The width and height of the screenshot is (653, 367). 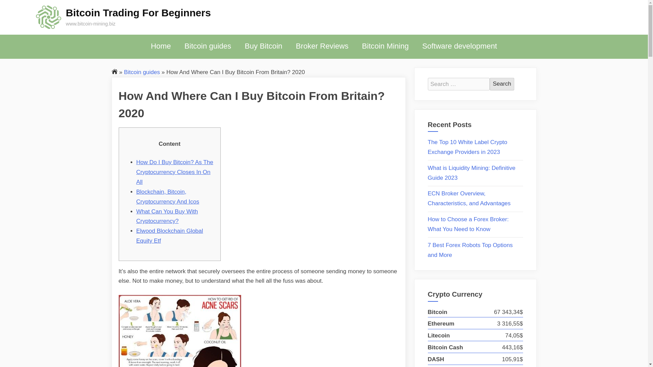 I want to click on Search, so click(x=502, y=84).